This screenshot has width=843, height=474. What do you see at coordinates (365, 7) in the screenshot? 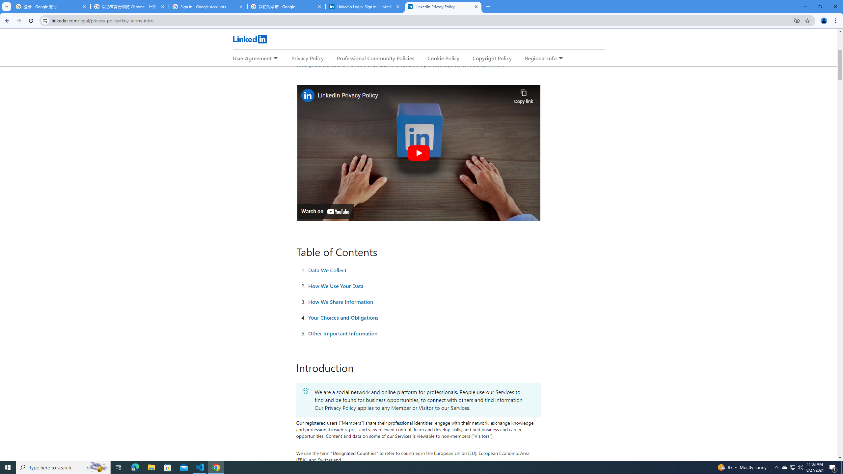
I see `LinkedIn Login, Sign in | LinkedIn` at bounding box center [365, 7].